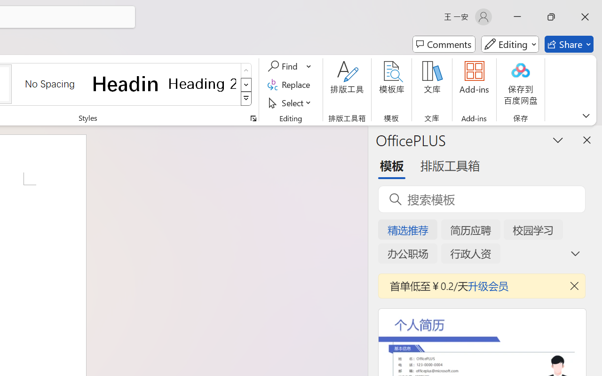  I want to click on Find, so click(284, 66).